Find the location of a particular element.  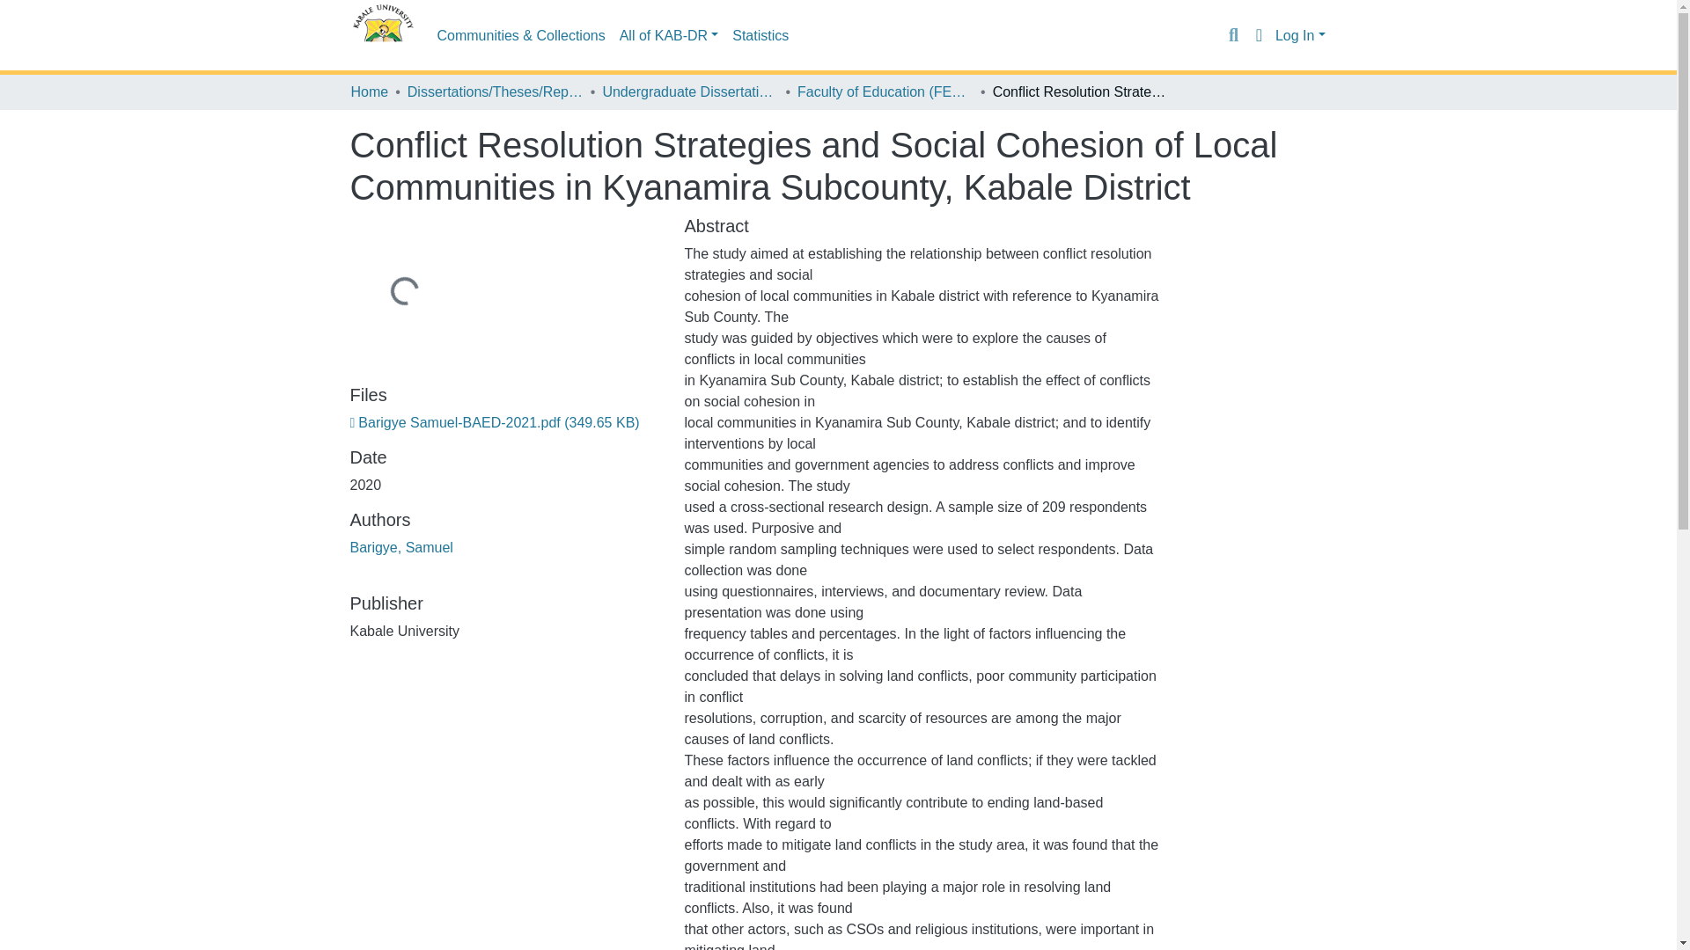

Barigye, Samuel is located at coordinates (401, 547).